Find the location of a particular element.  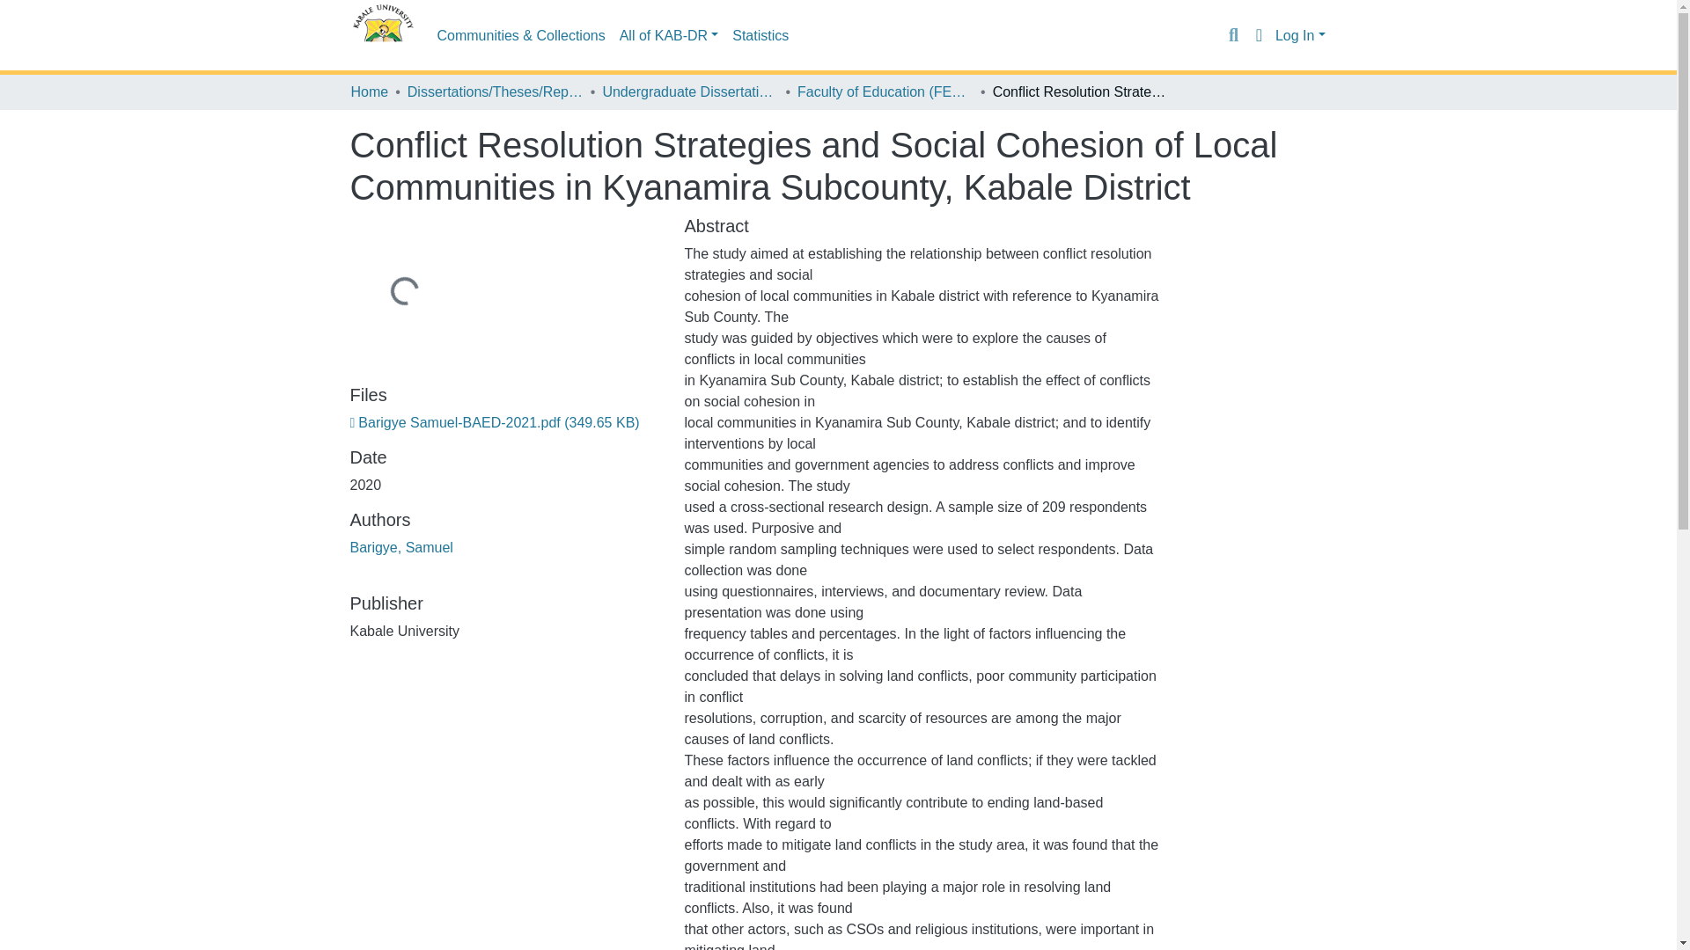

Barigye, Samuel is located at coordinates (401, 547).